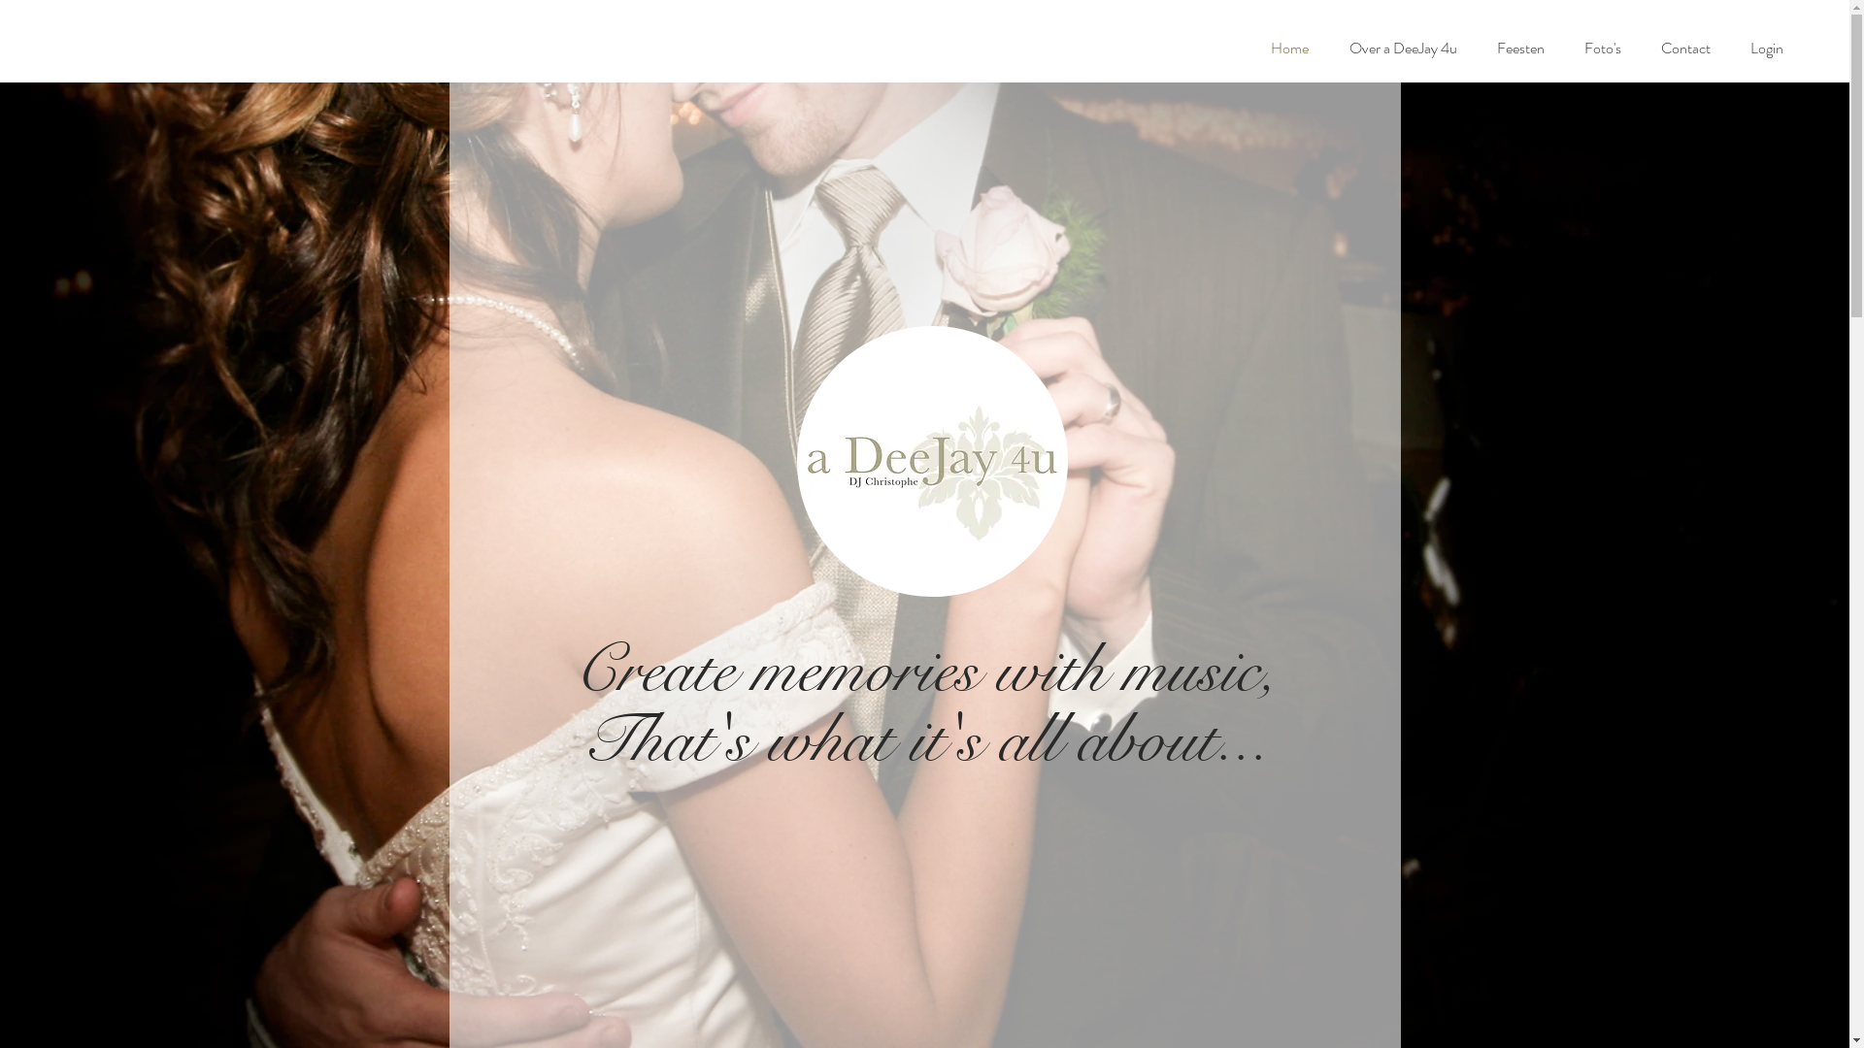 The image size is (1864, 1048). I want to click on Contact, so click(1685, 49).